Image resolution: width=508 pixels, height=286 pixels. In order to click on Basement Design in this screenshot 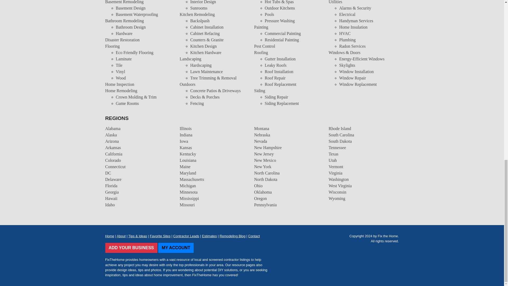, I will do `click(130, 8)`.